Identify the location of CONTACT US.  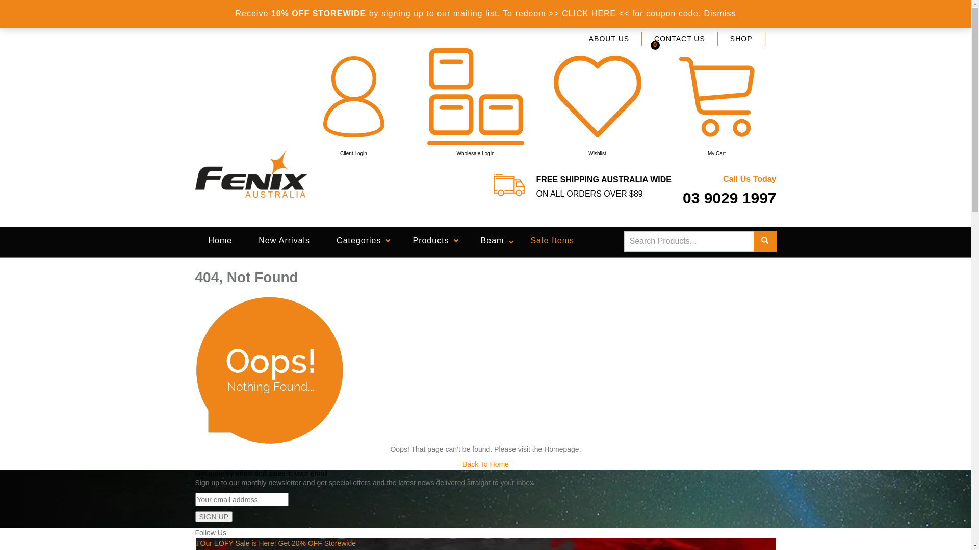
(680, 39).